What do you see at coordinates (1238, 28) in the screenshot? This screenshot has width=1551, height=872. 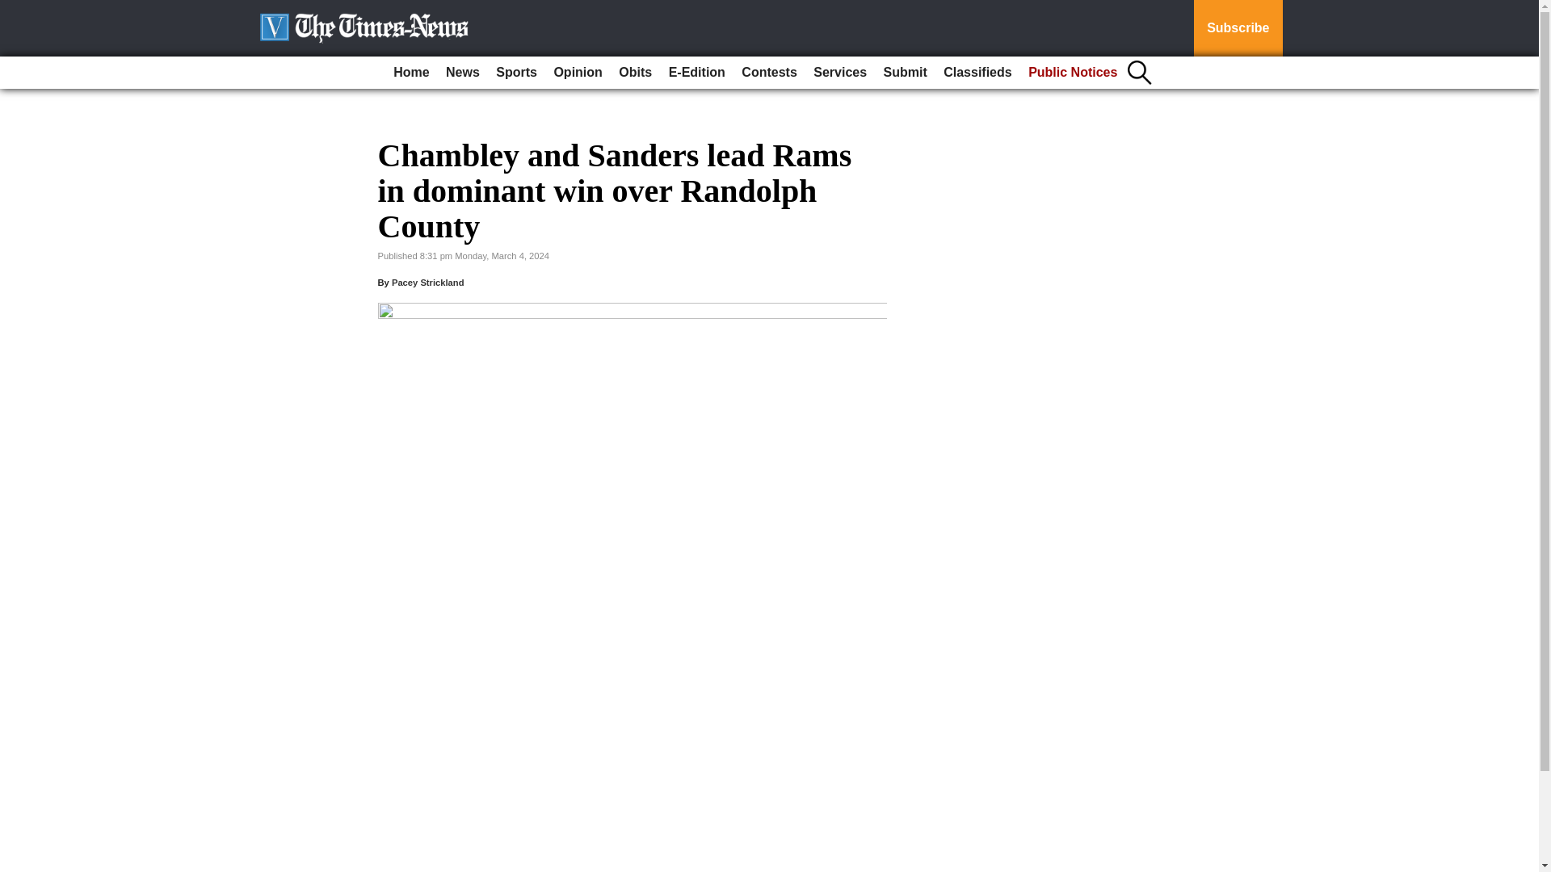 I see `Subscribe` at bounding box center [1238, 28].